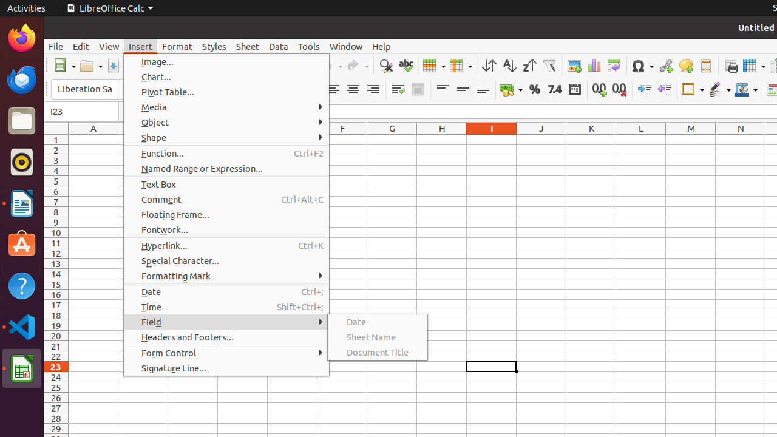  I want to click on Function..., so click(226, 153).